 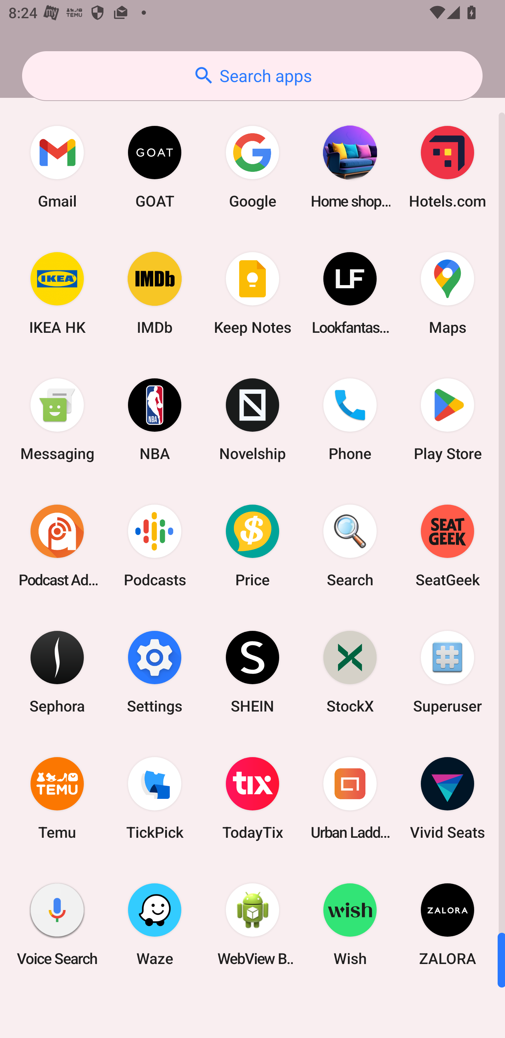 I want to click on Wish, so click(x=350, y=924).